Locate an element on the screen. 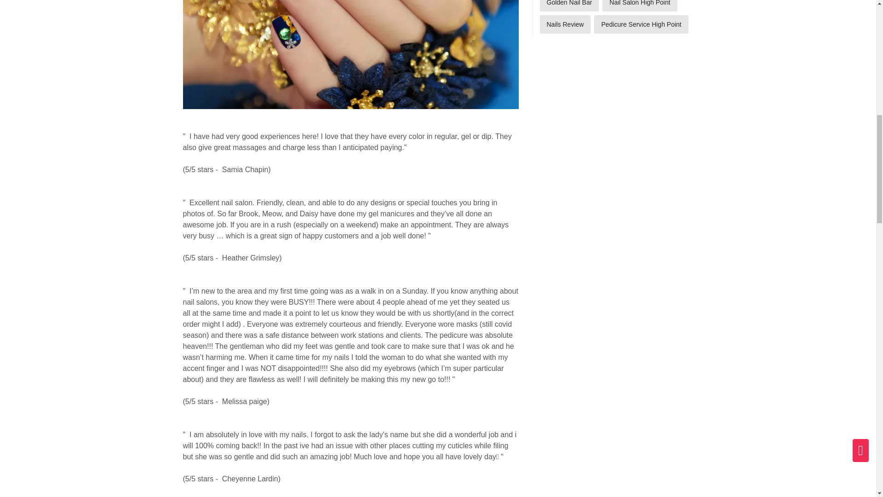  Golden Nail Bar is located at coordinates (569, 6).